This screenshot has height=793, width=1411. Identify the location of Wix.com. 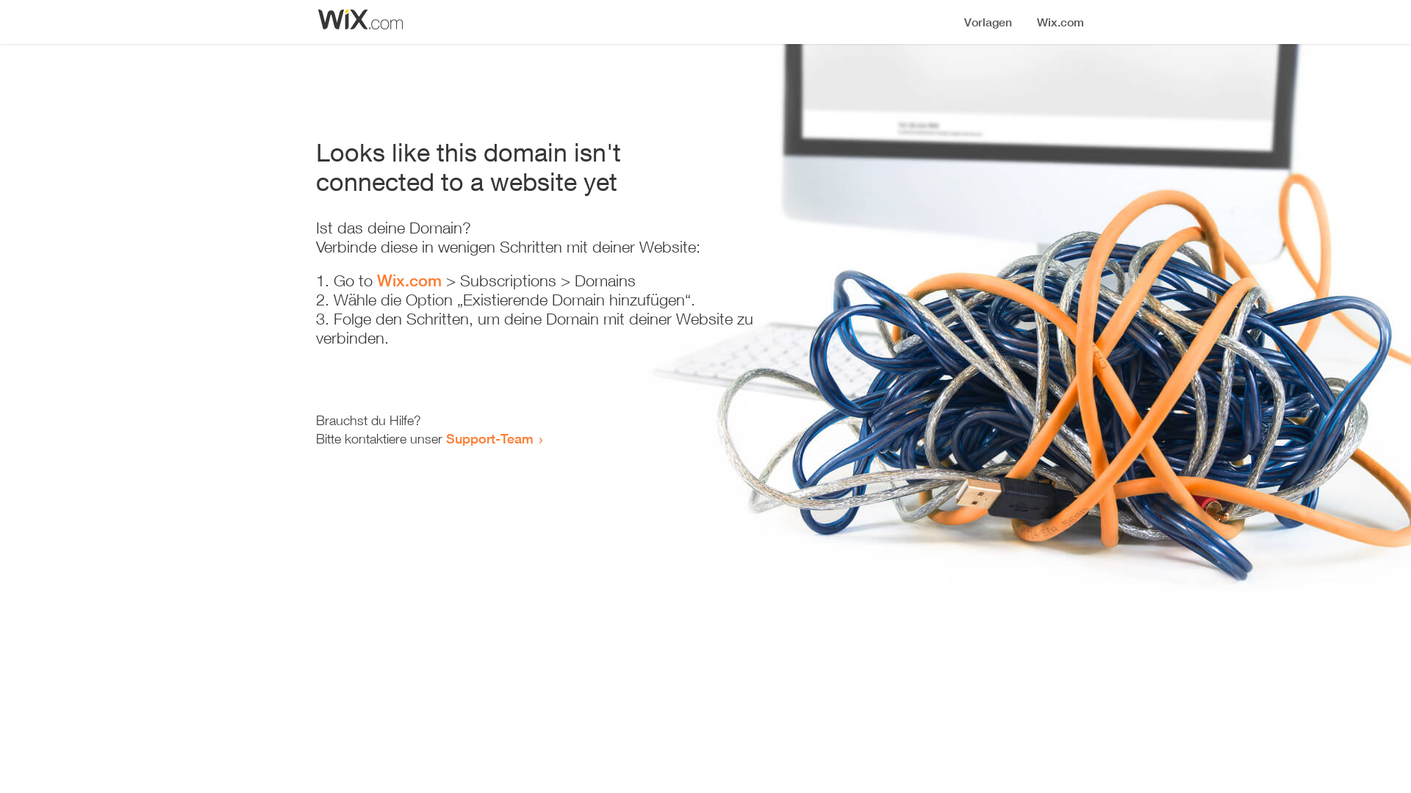
(409, 280).